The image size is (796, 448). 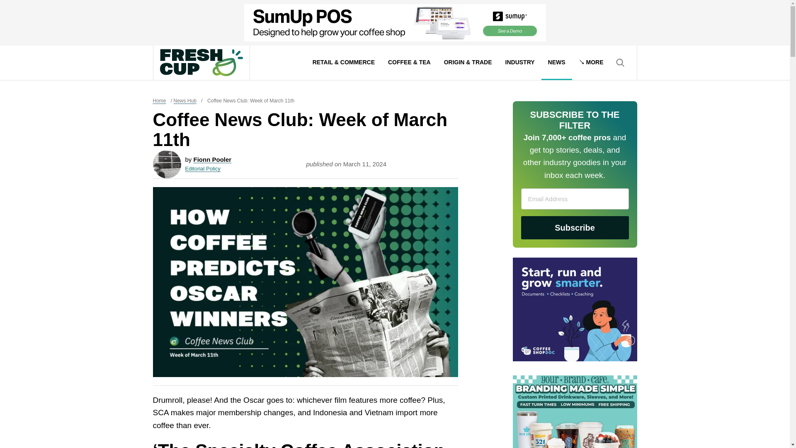 I want to click on INDUSTRY, so click(x=520, y=63).